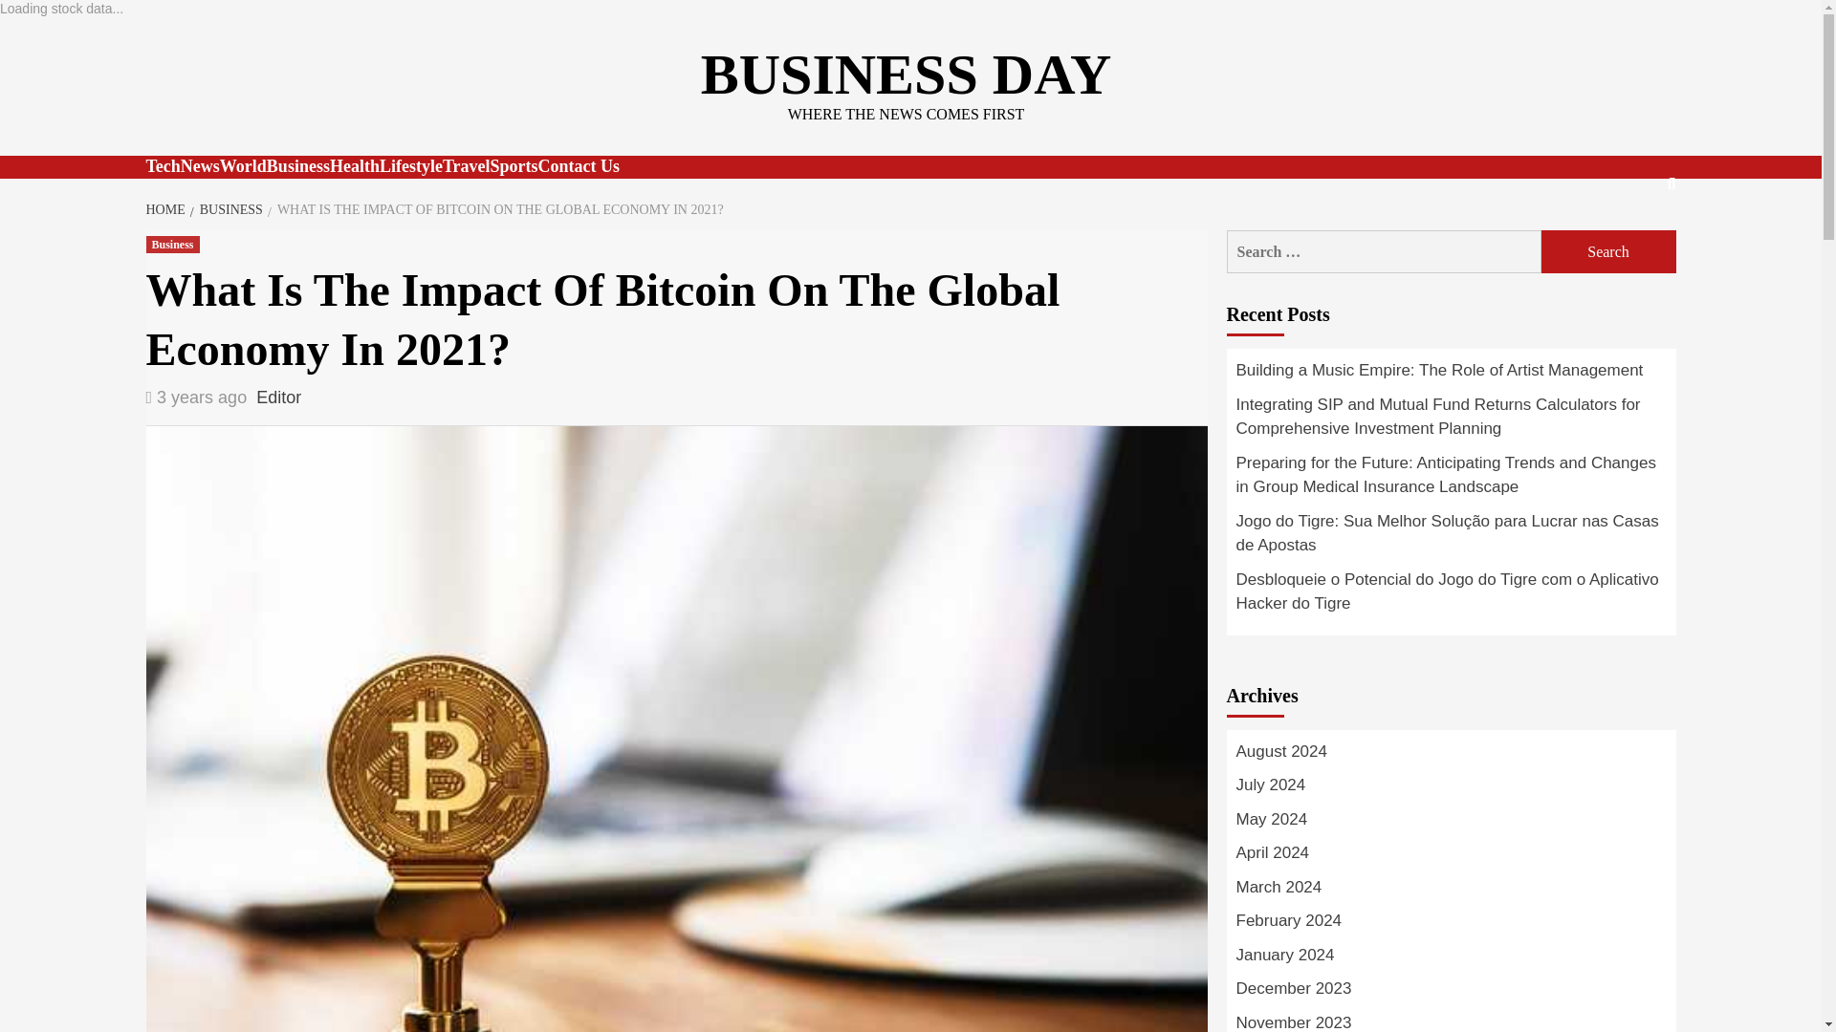  Describe the element at coordinates (278, 398) in the screenshot. I see `Editor` at that location.